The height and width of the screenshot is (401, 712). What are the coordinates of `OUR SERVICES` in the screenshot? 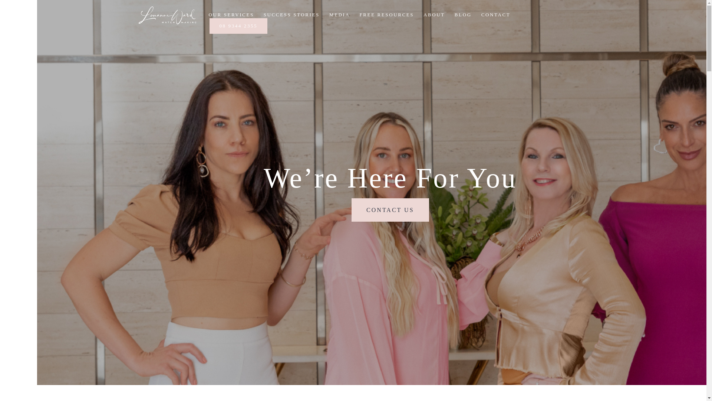 It's located at (231, 15).